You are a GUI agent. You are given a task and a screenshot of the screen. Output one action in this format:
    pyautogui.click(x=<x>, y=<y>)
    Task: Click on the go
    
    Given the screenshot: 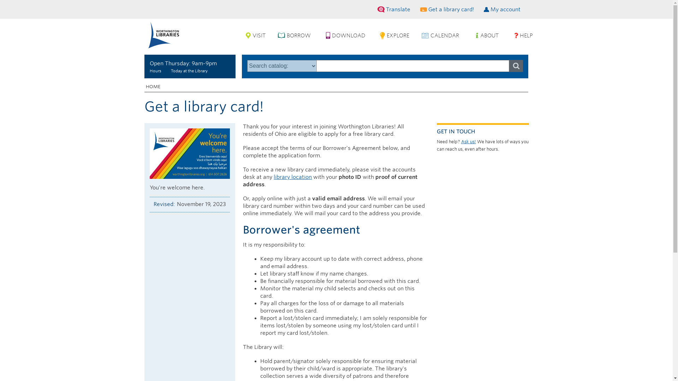 What is the action you would take?
    pyautogui.click(x=516, y=66)
    